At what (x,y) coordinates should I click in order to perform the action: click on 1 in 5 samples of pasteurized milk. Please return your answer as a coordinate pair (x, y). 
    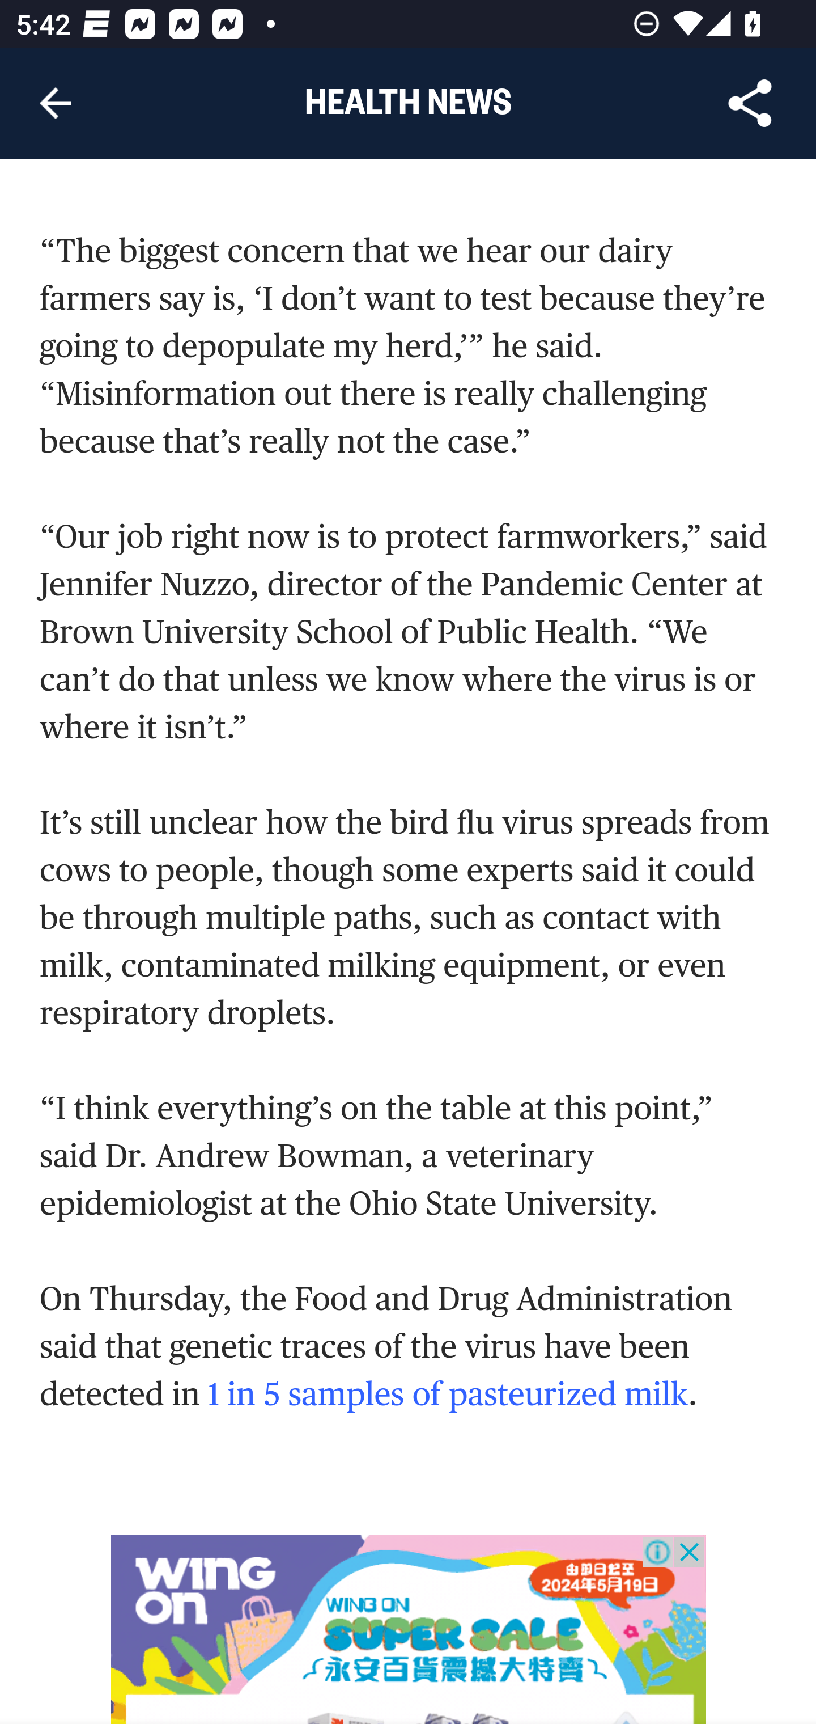
    Looking at the image, I should click on (448, 1395).